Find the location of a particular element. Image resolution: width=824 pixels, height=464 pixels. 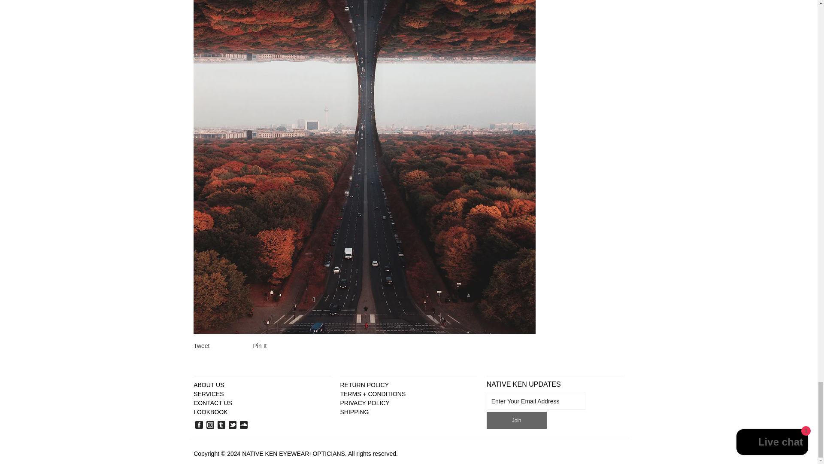

Pin It is located at coordinates (260, 346).